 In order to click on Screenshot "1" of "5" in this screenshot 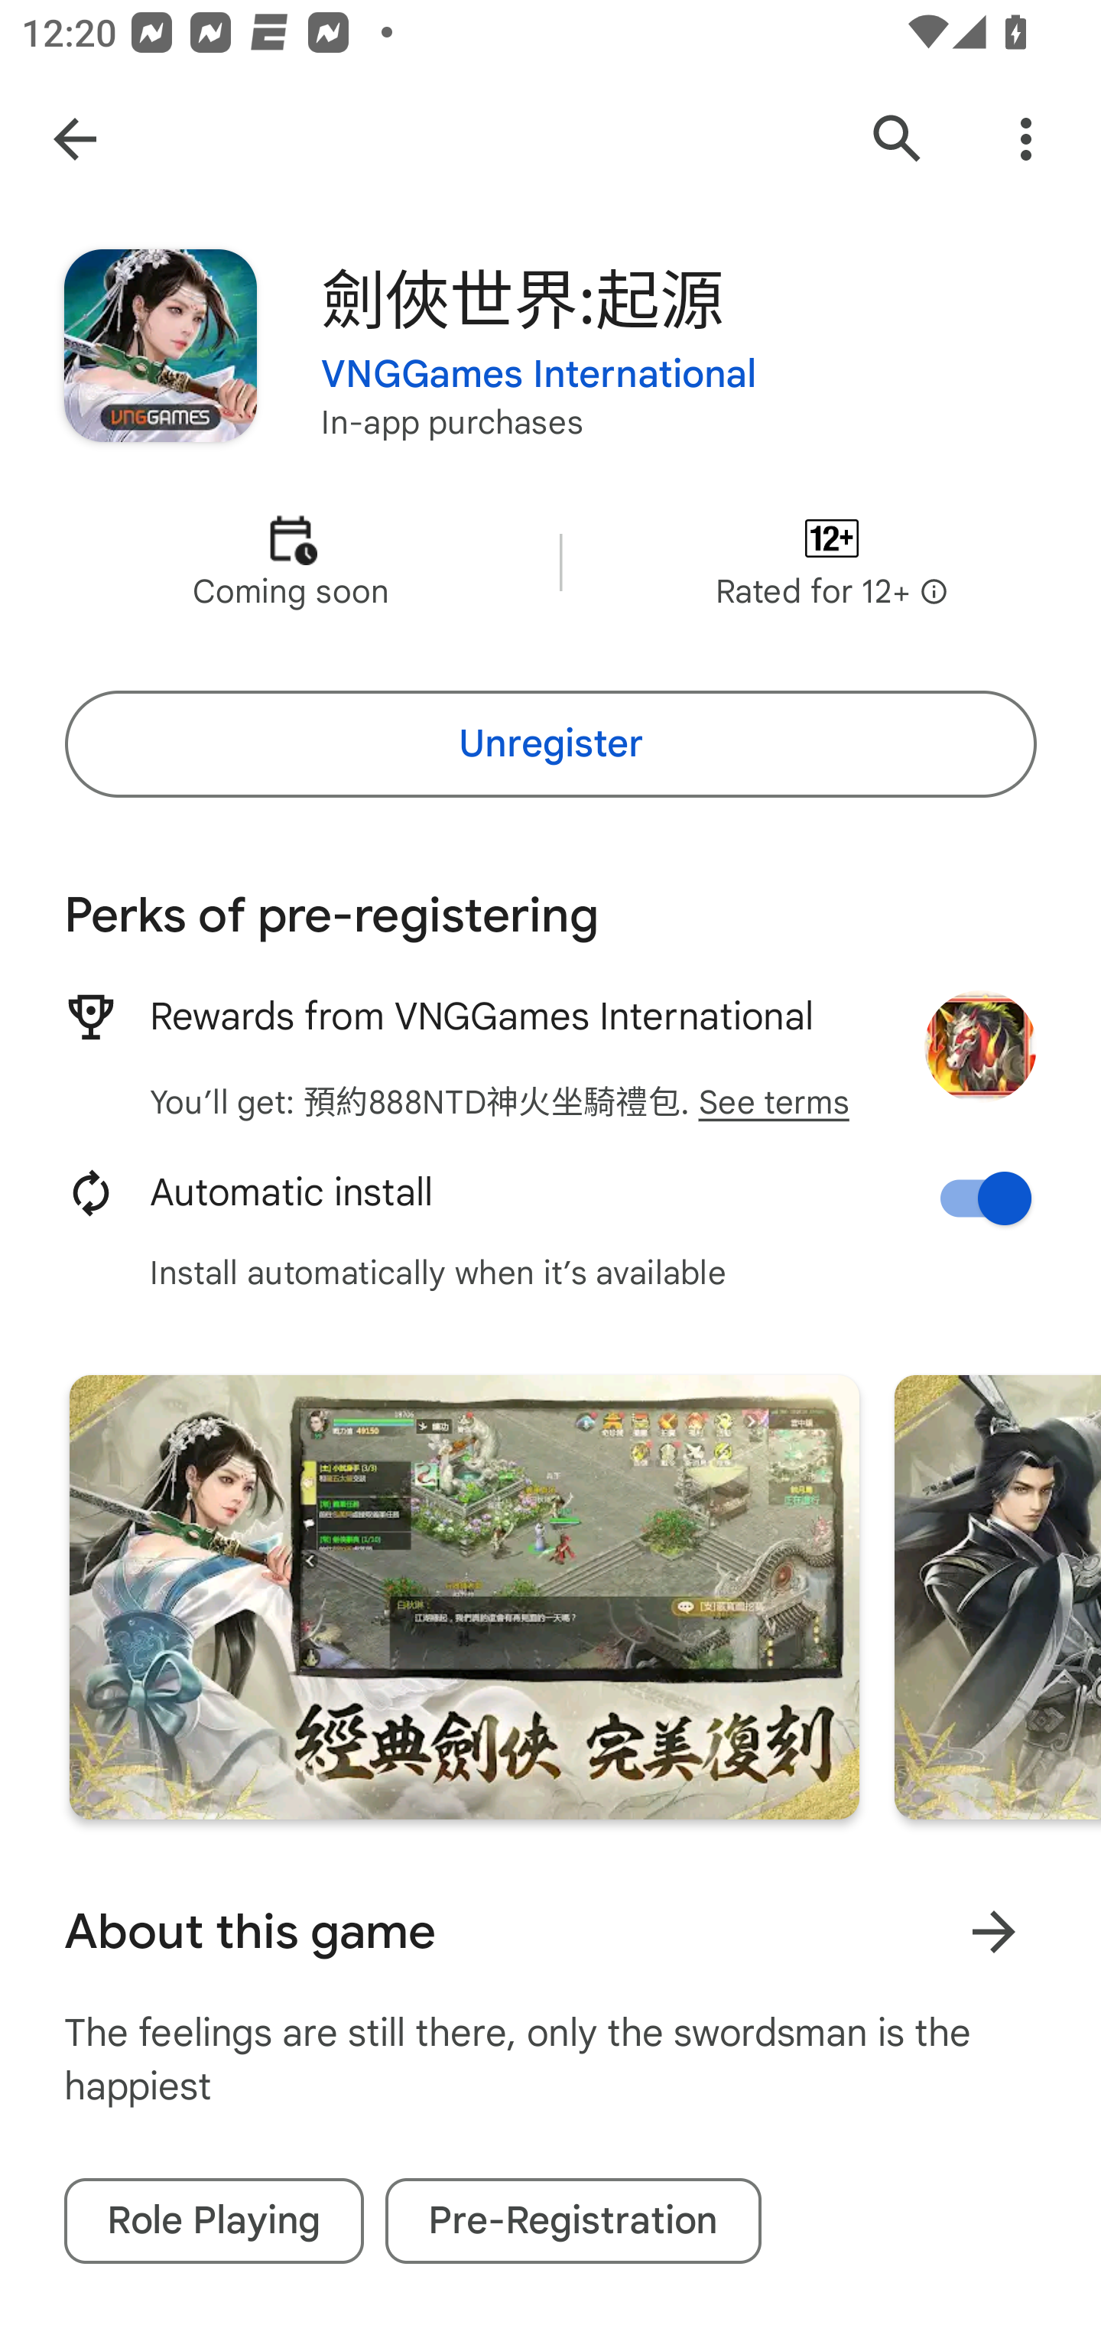, I will do `click(464, 1597)`.